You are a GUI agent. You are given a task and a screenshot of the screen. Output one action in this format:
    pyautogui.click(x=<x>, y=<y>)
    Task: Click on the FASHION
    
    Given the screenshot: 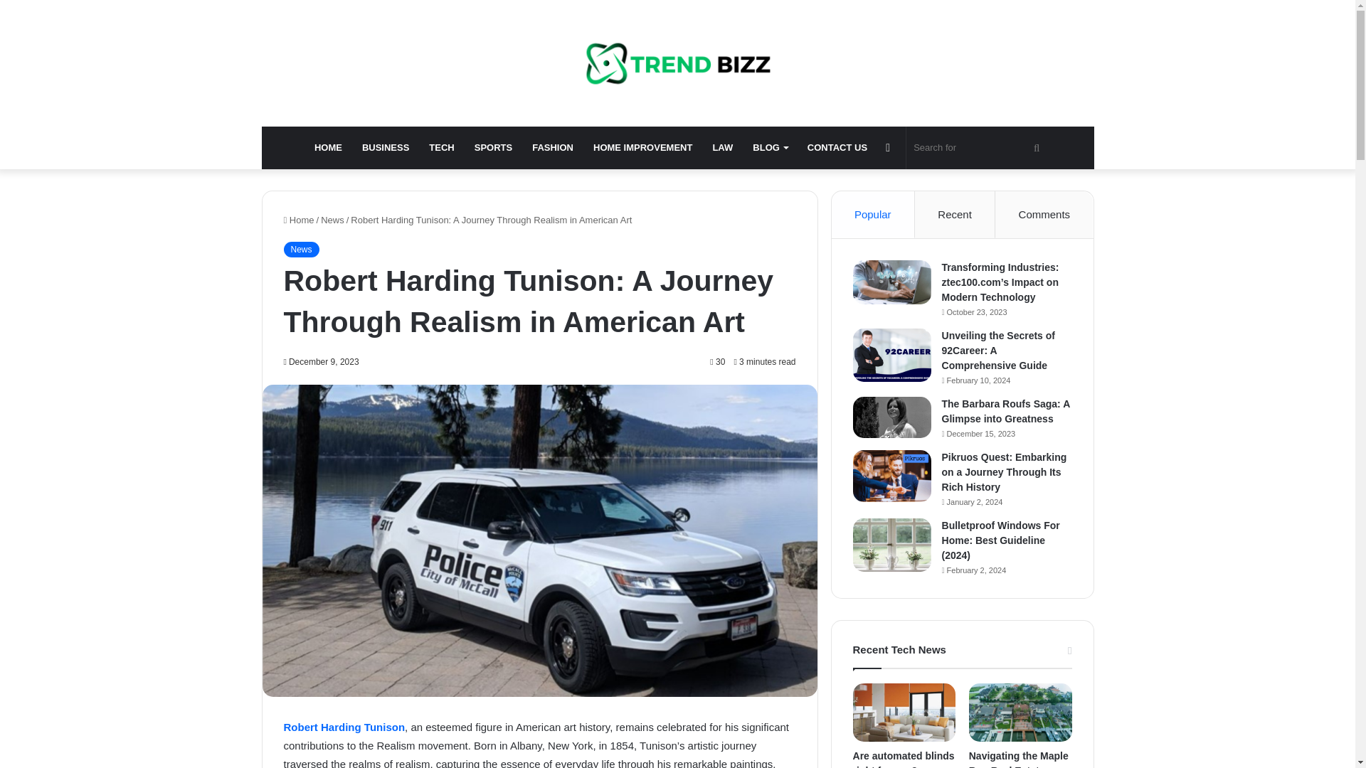 What is the action you would take?
    pyautogui.click(x=552, y=148)
    